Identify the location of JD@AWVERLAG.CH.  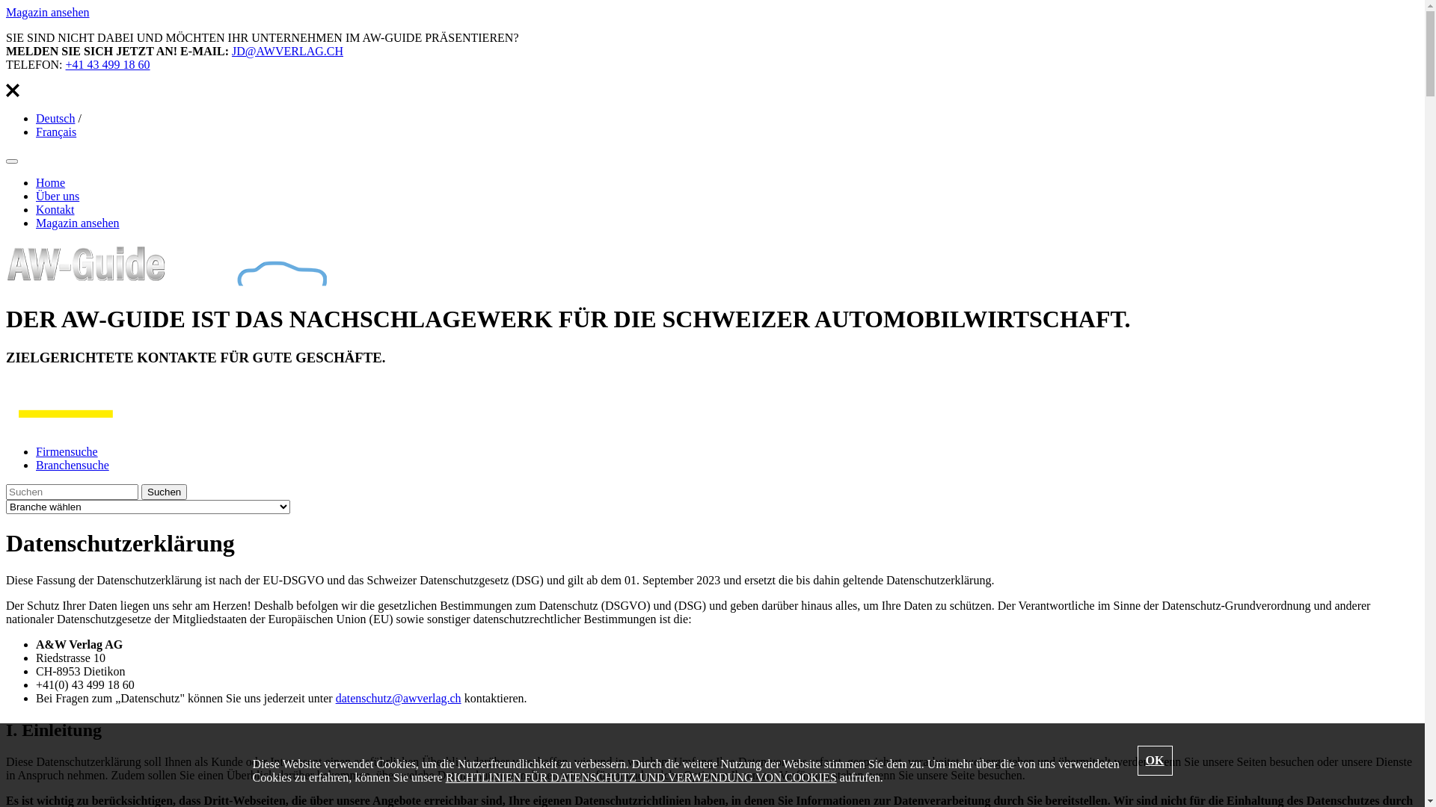
(287, 51).